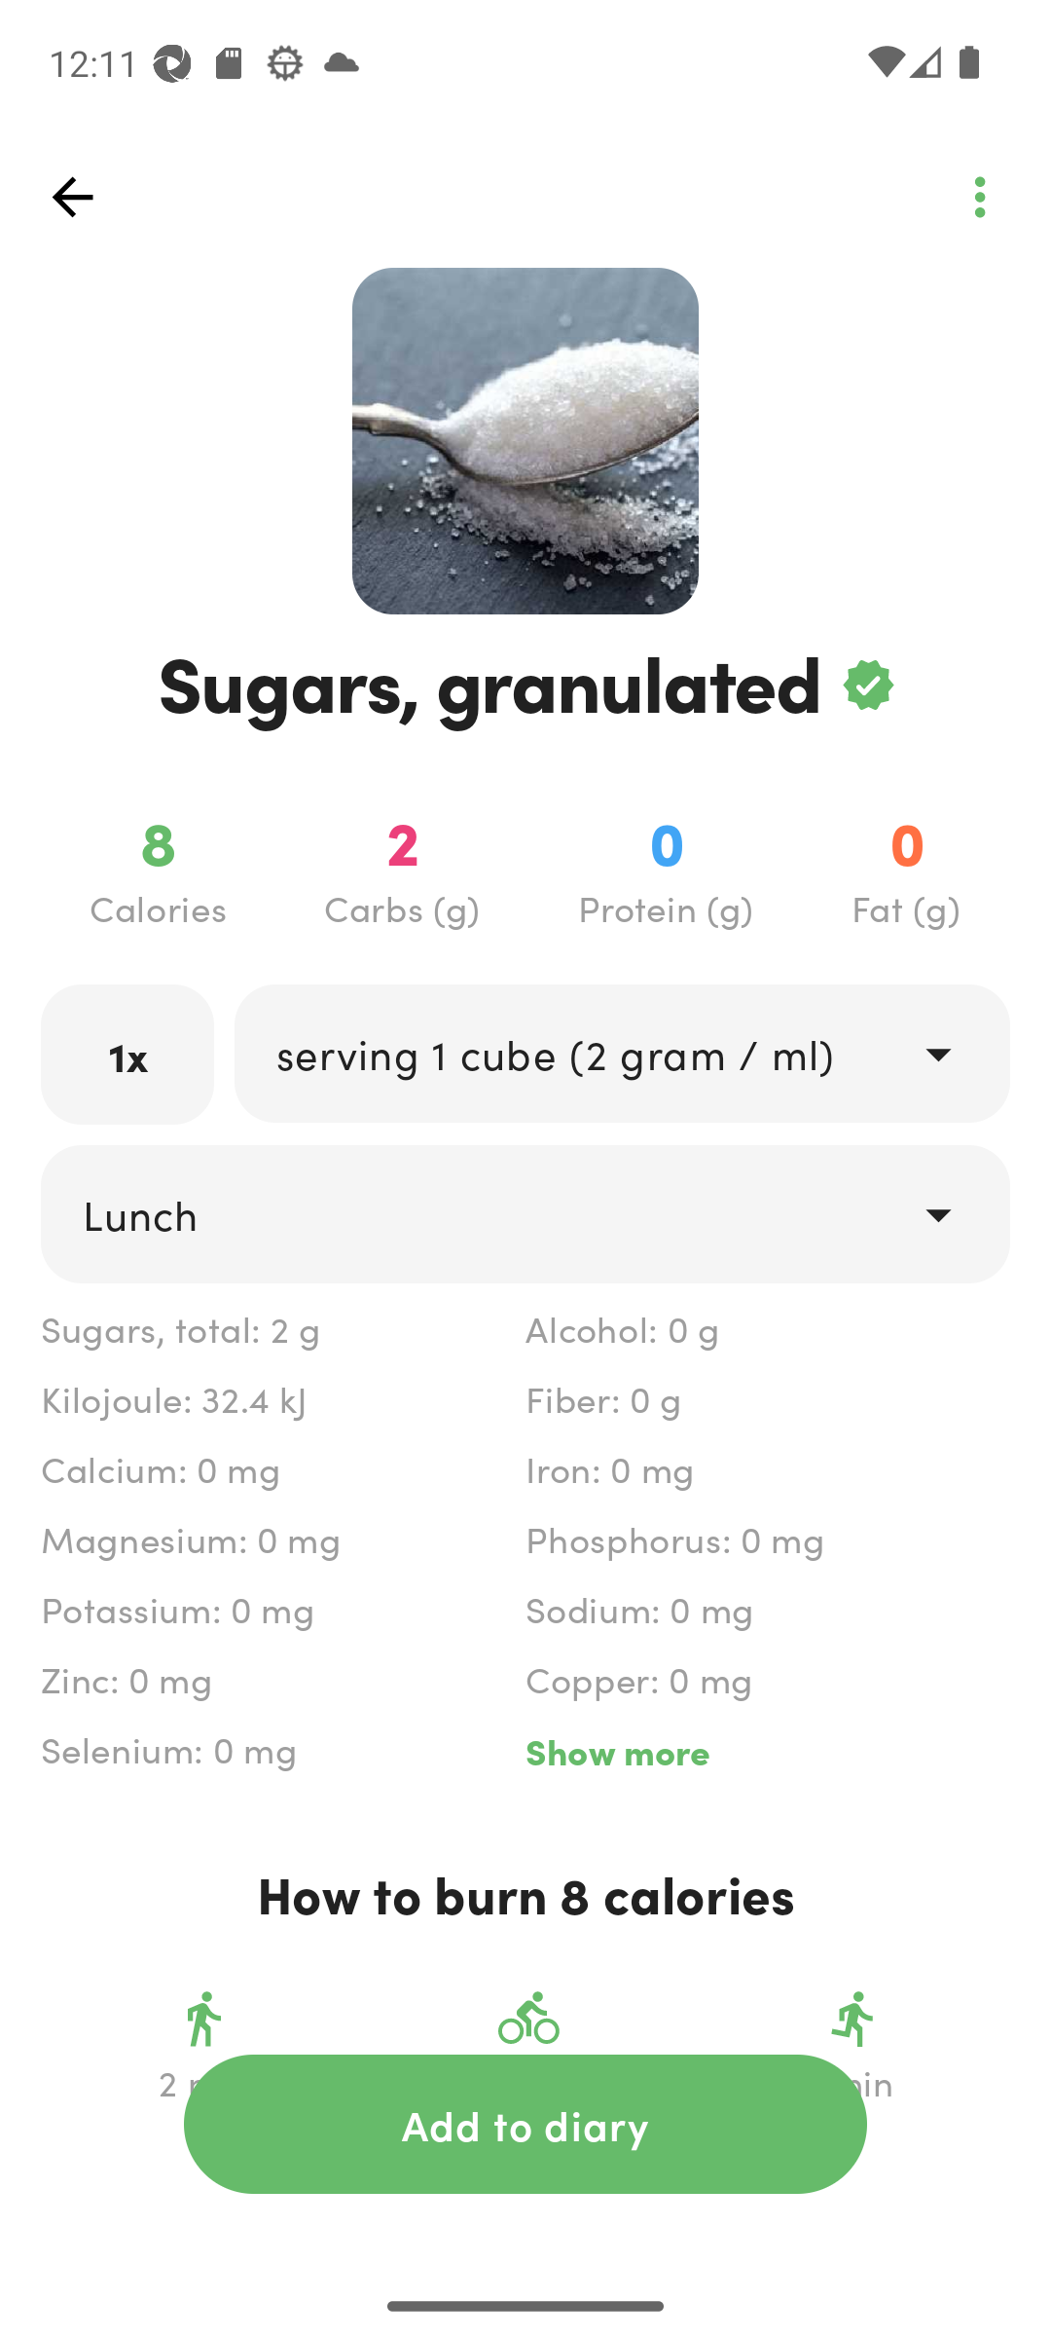 The width and height of the screenshot is (1051, 2337). What do you see at coordinates (525, 2124) in the screenshot?
I see `action_button Add to diary` at bounding box center [525, 2124].